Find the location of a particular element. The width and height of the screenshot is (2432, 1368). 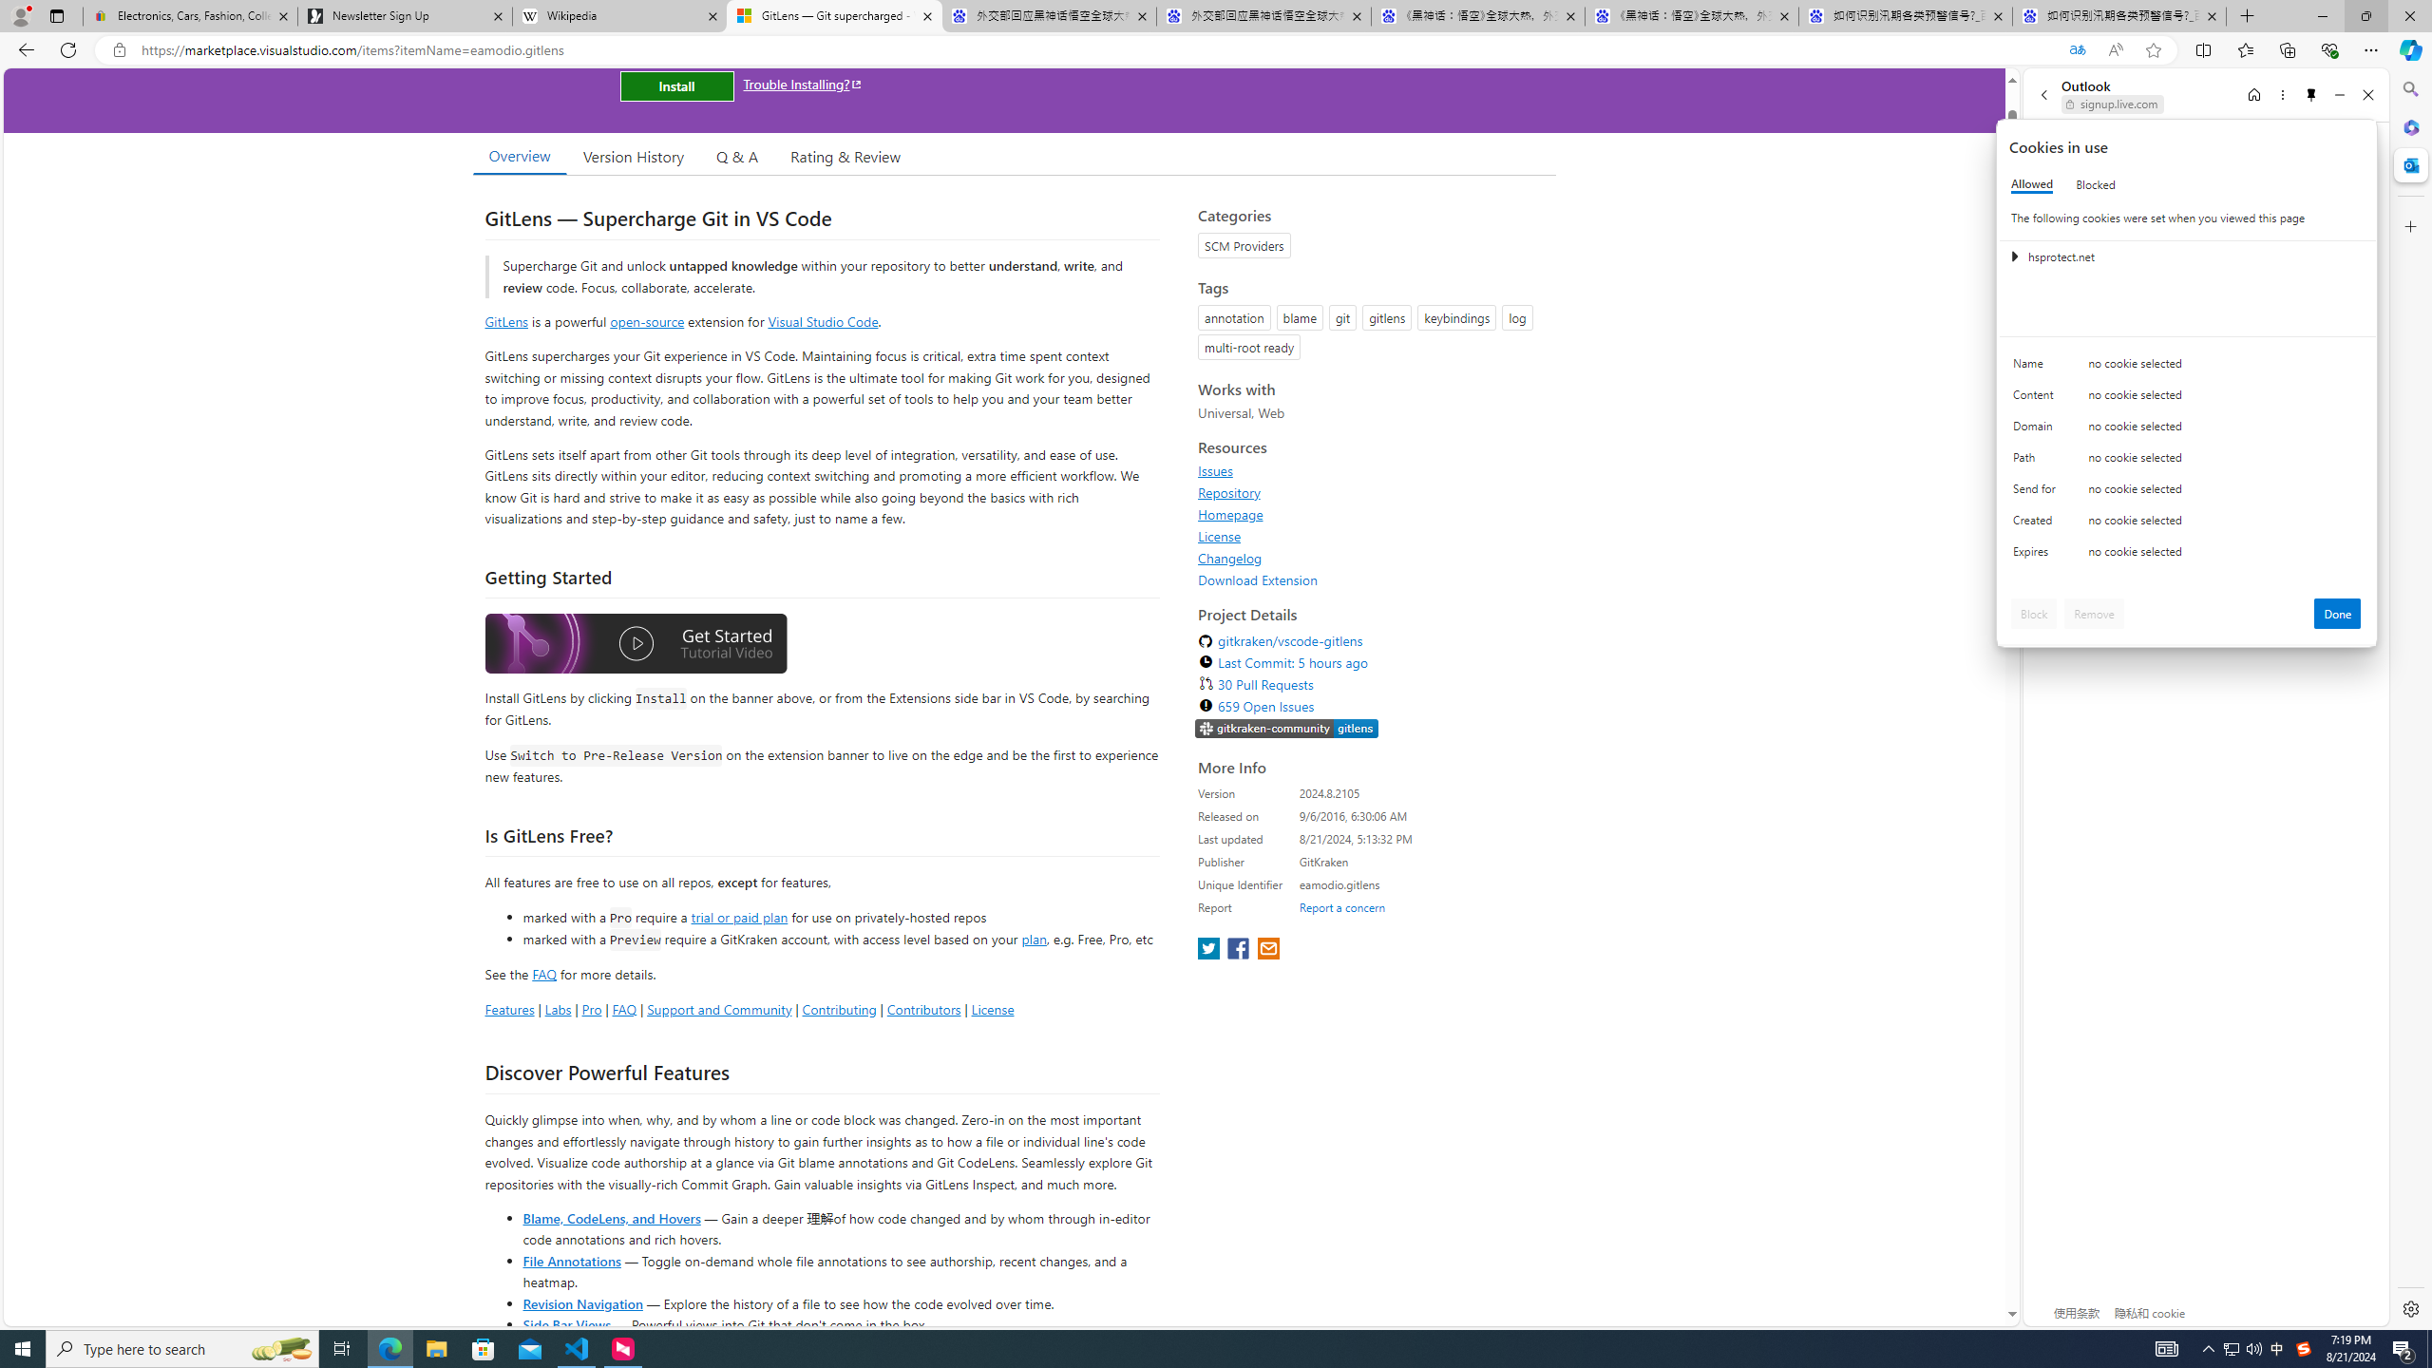

Path is located at coordinates (2038, 462).